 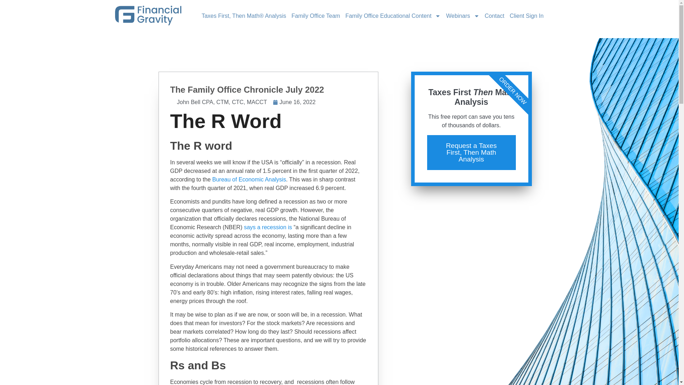 I want to click on Contact, so click(x=494, y=16).